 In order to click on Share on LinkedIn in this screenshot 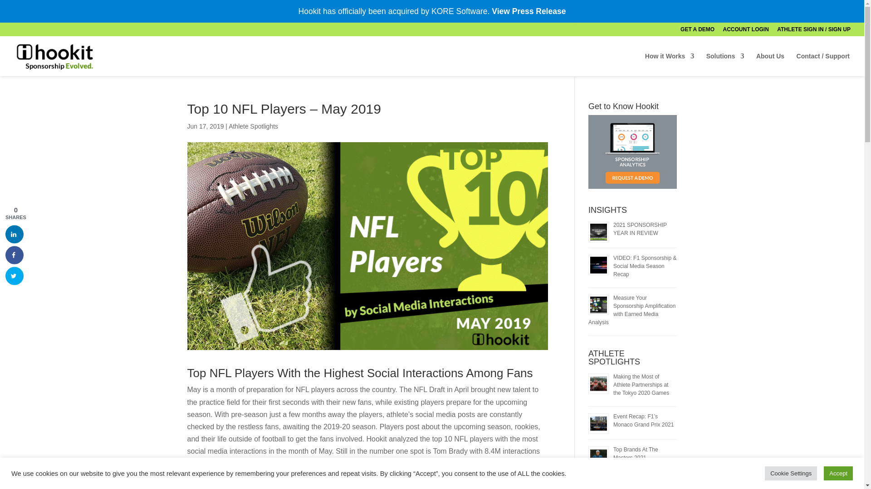, I will do `click(14, 234)`.